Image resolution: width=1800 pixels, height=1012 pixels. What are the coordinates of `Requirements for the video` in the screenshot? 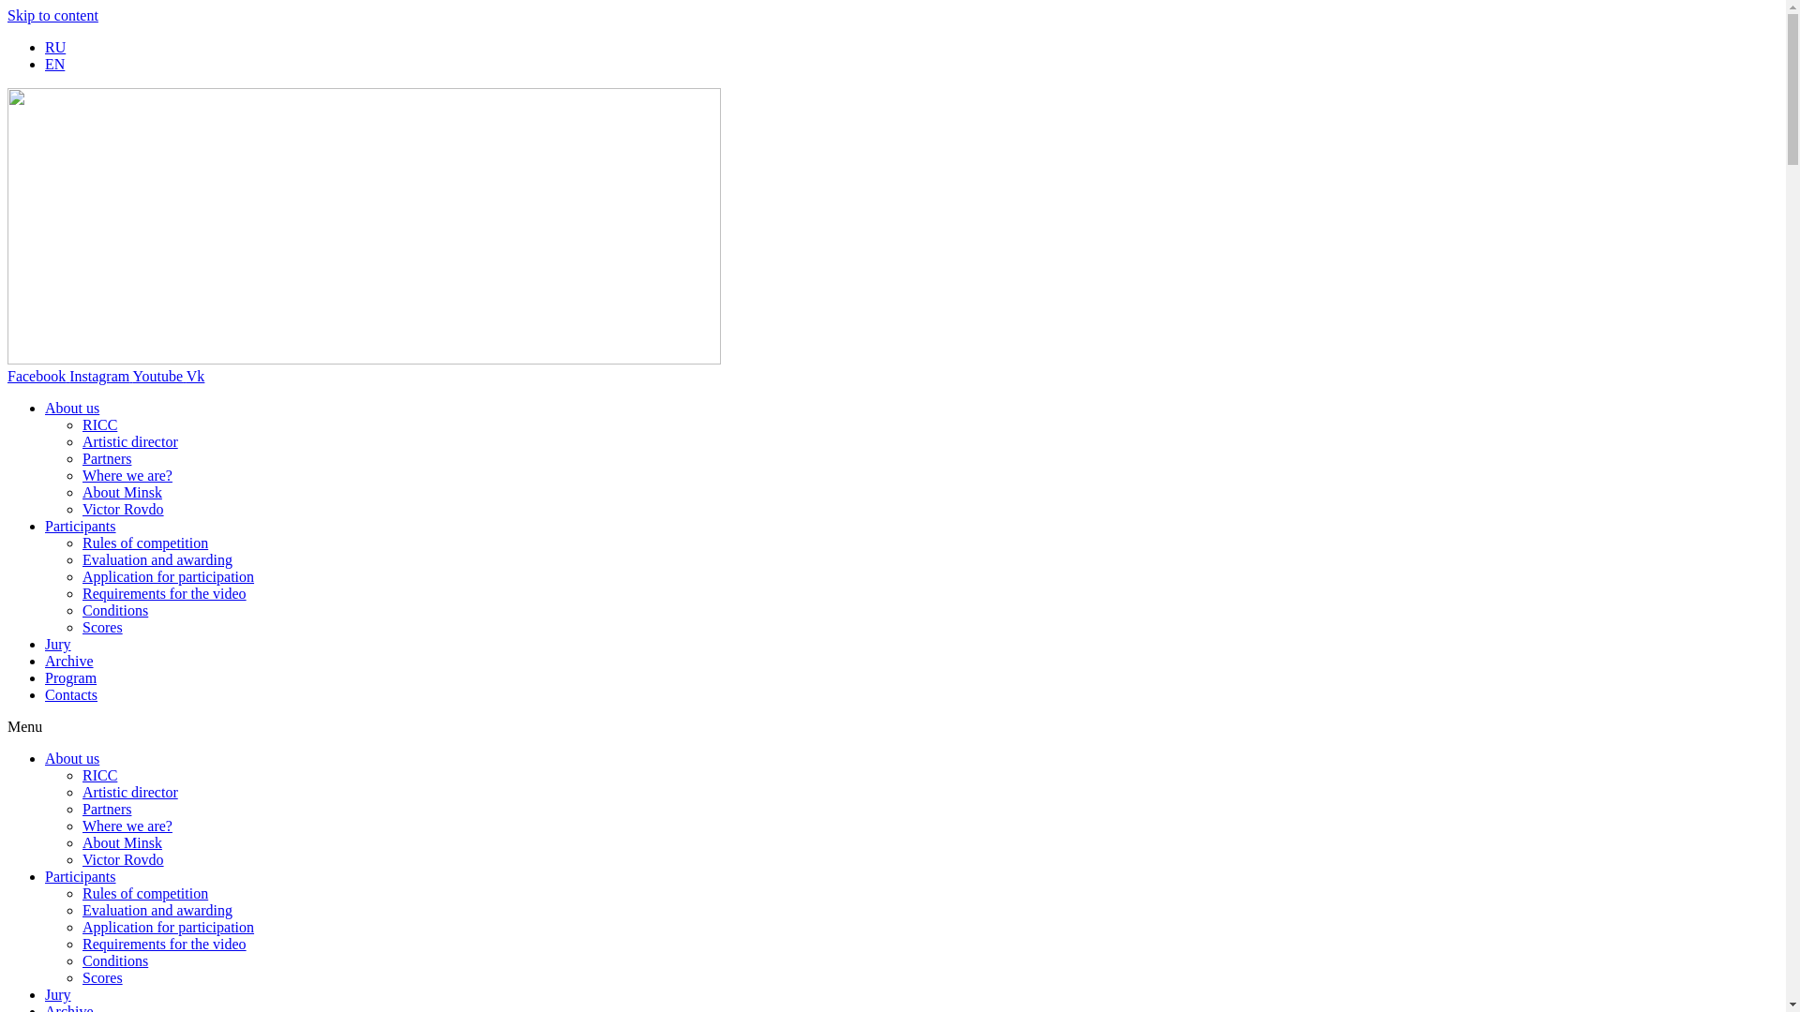 It's located at (165, 594).